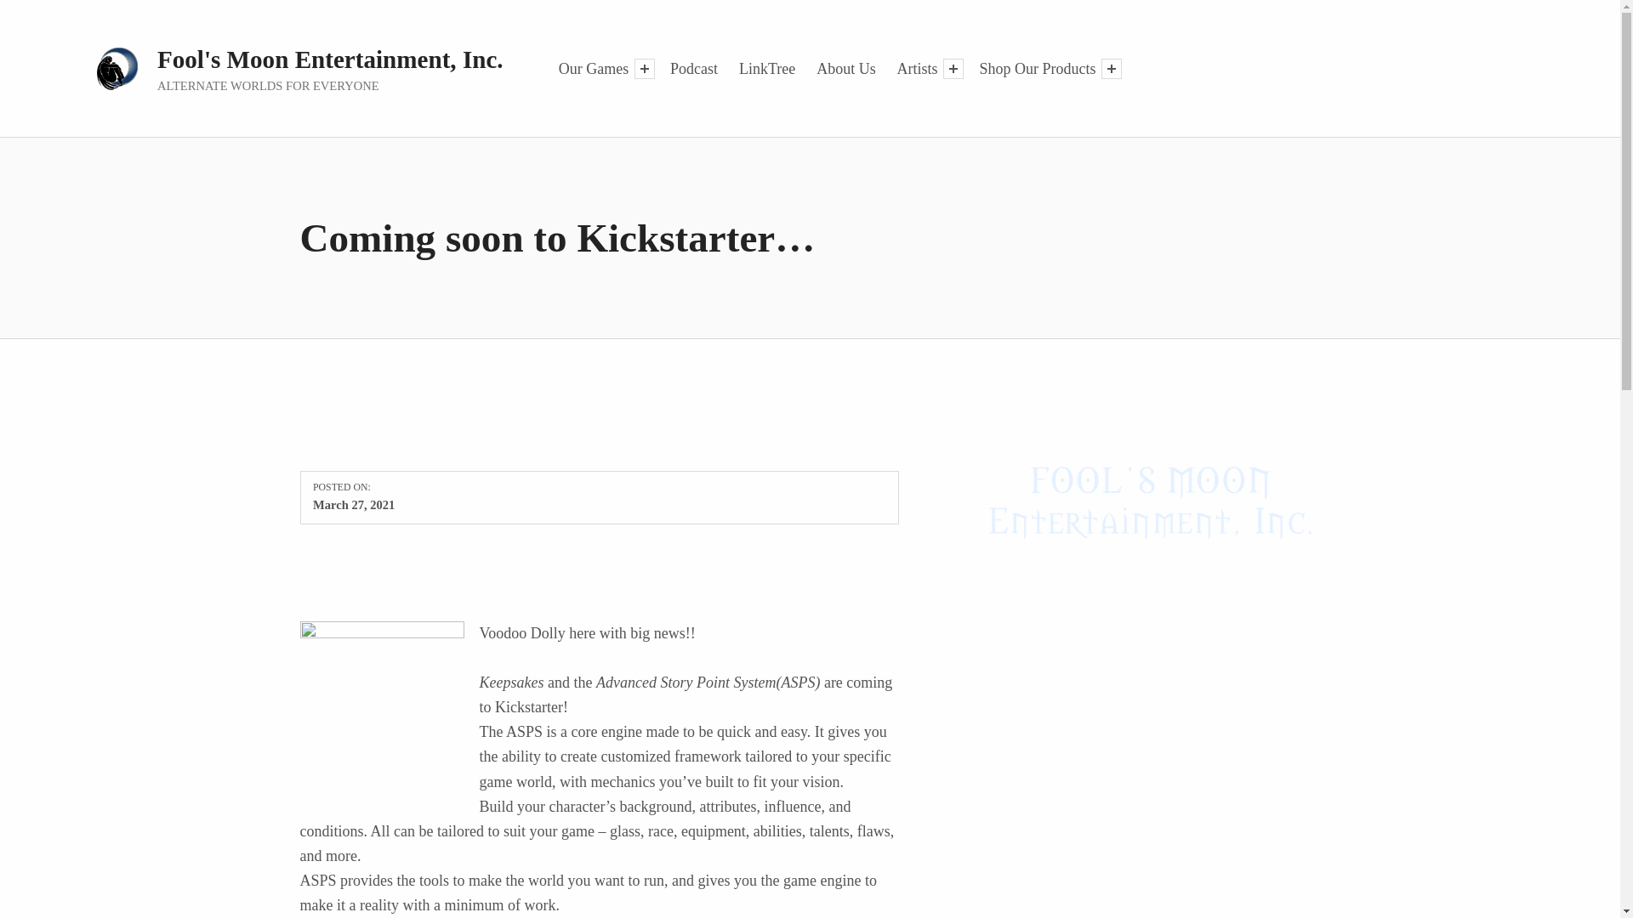  I want to click on LinkTree, so click(767, 68).